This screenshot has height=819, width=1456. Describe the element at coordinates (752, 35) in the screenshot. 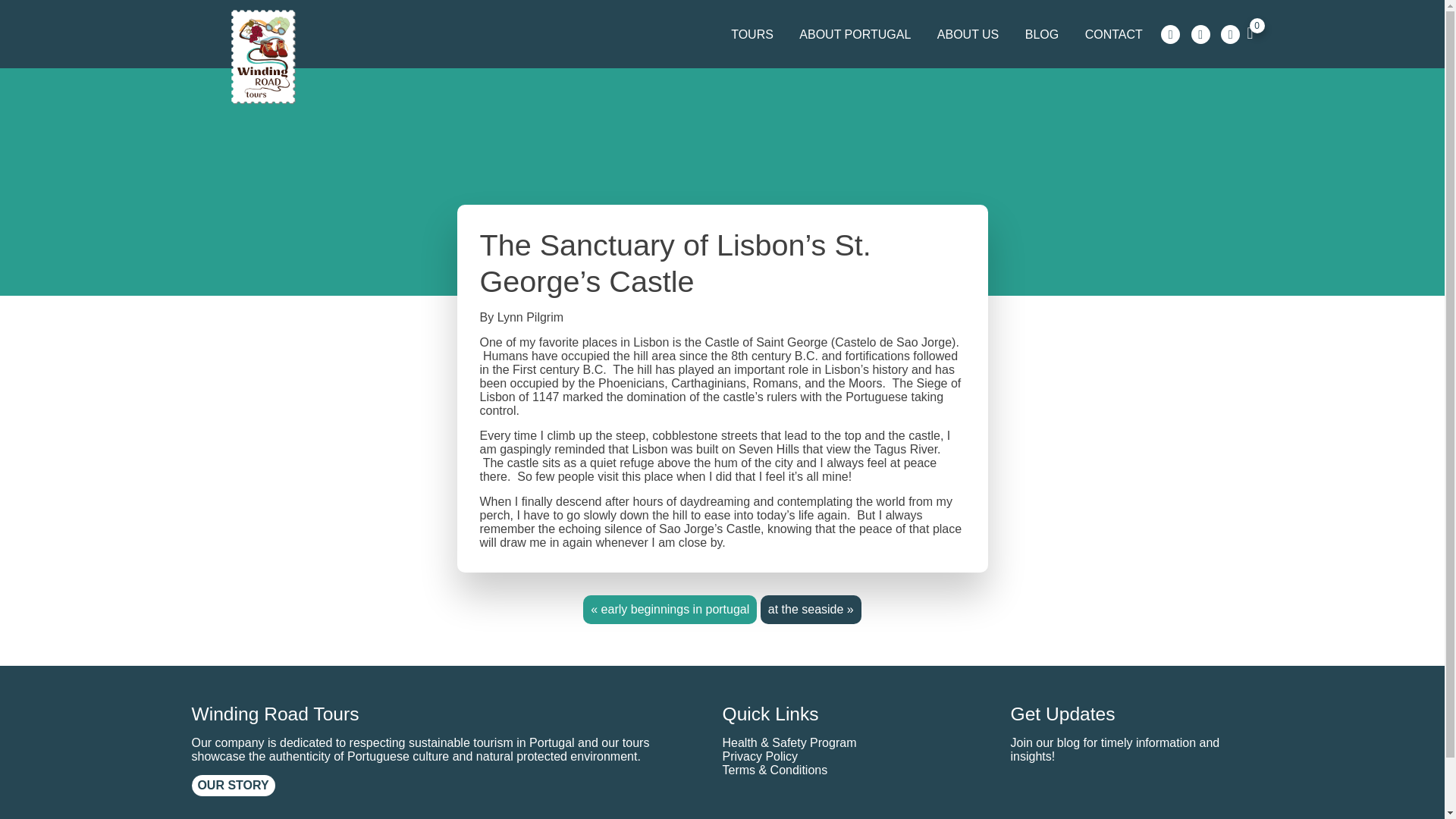

I see `TOURS` at that location.